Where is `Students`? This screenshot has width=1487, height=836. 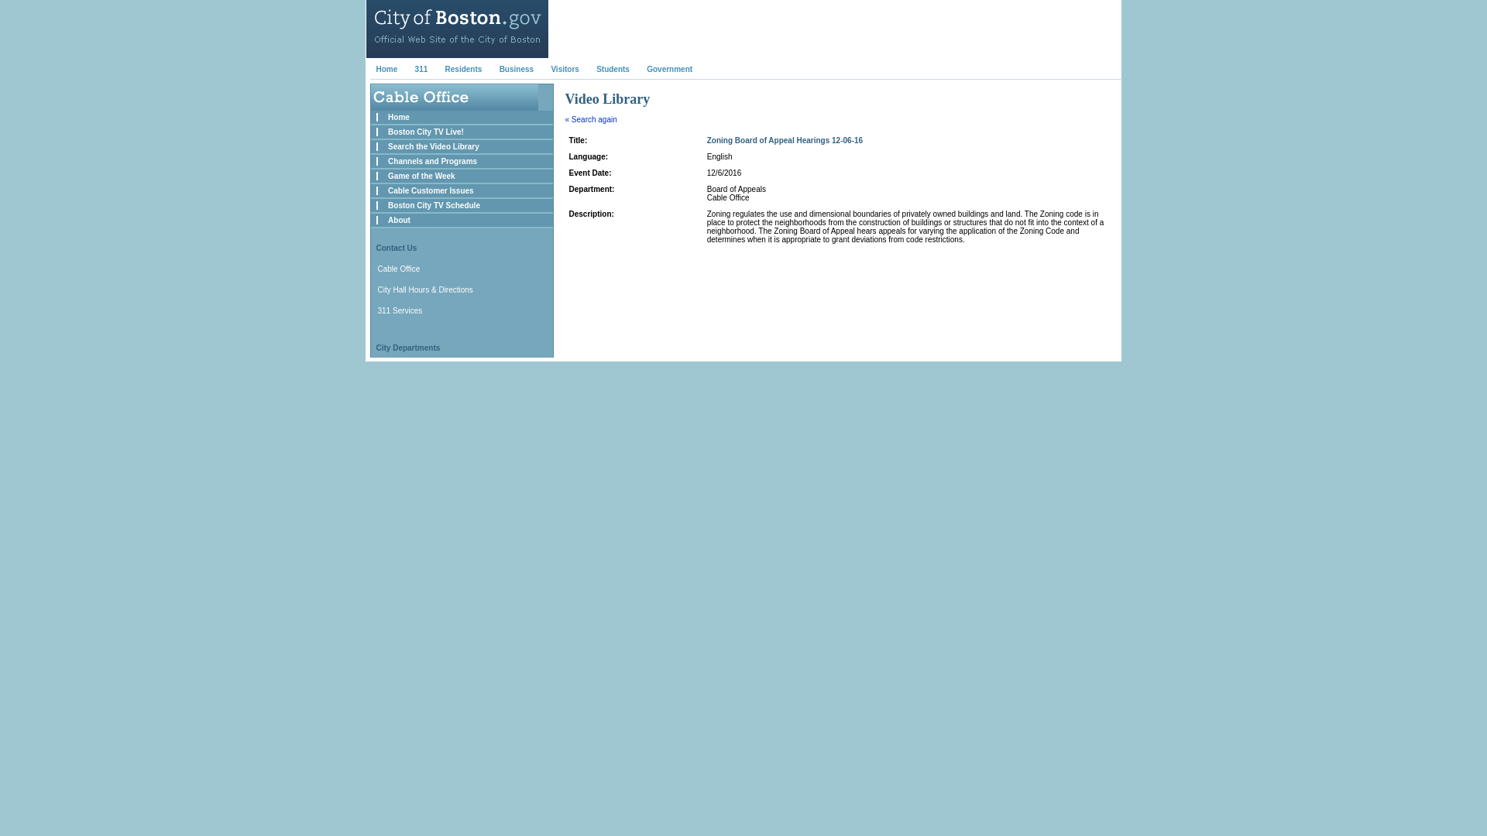 Students is located at coordinates (612, 70).